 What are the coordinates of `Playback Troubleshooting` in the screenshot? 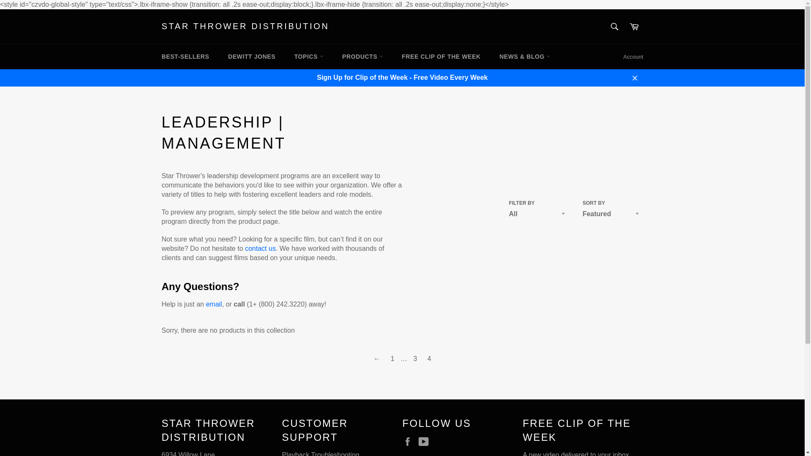 It's located at (321, 453).